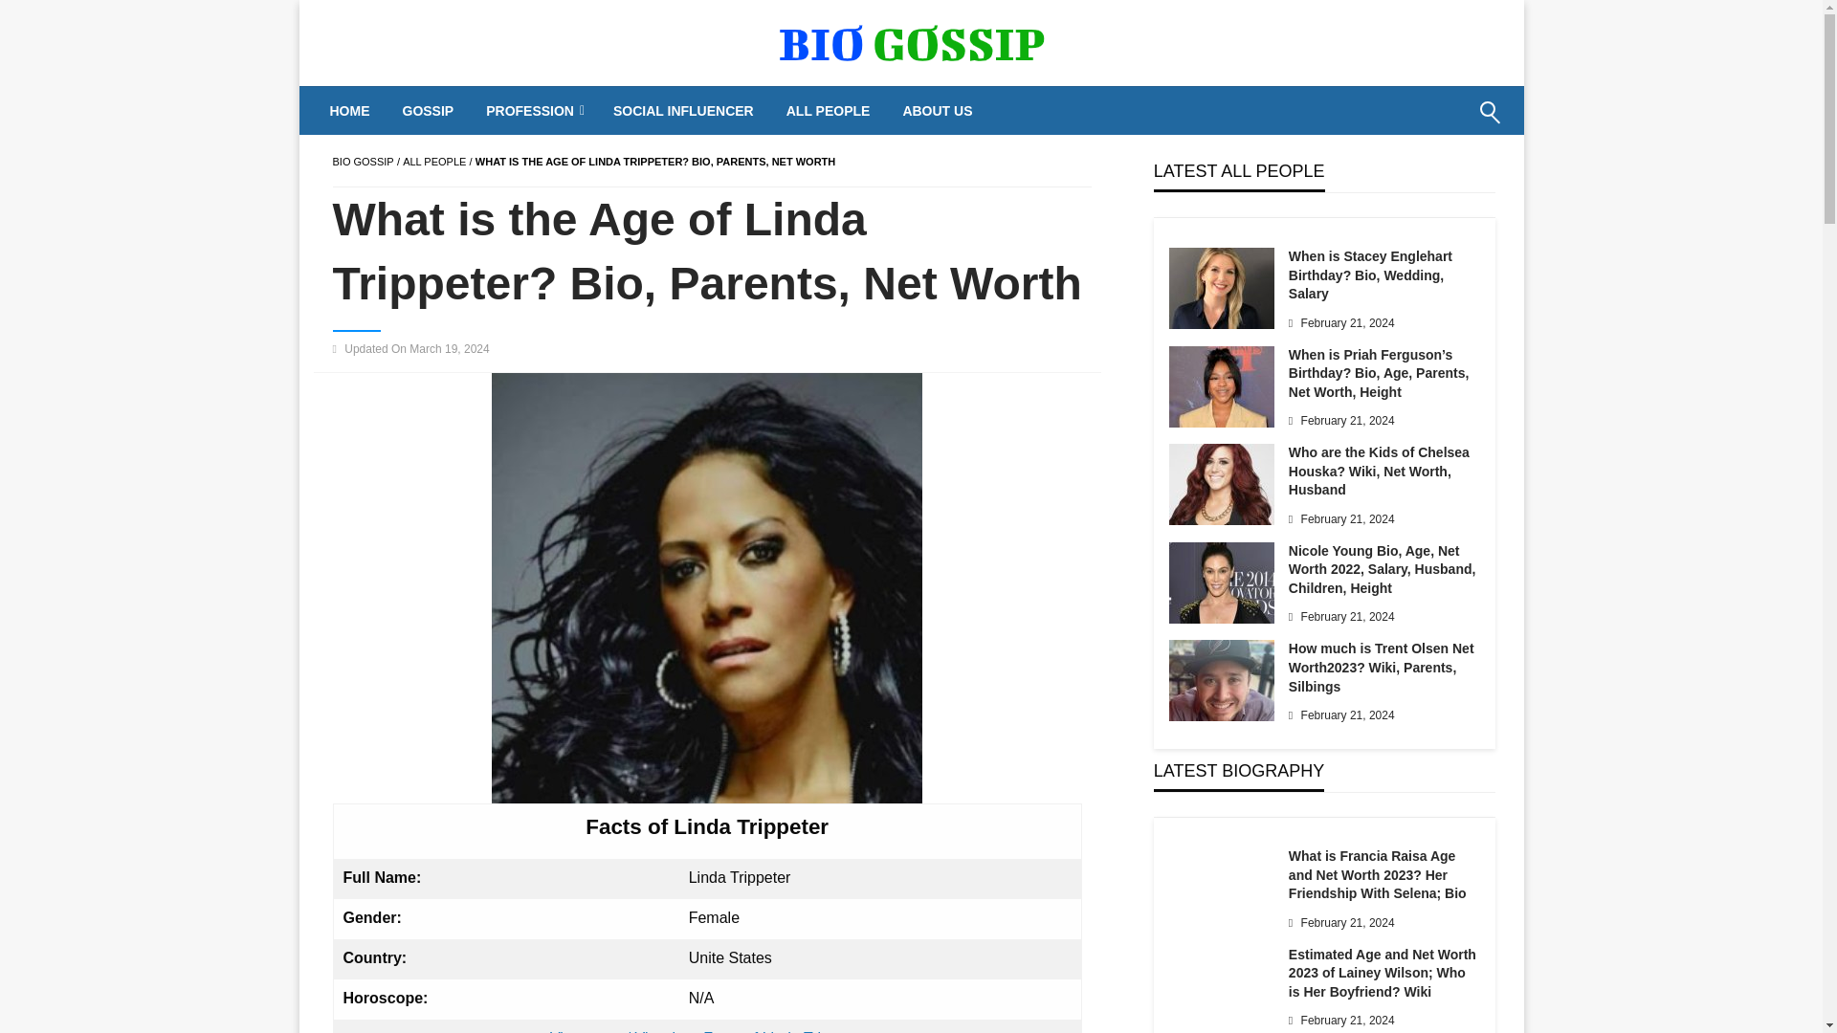 The image size is (1837, 1033). What do you see at coordinates (434, 161) in the screenshot?
I see `ALL PEOPLE` at bounding box center [434, 161].